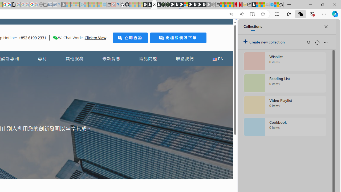 The image size is (341, 192). Describe the element at coordinates (218, 59) in the screenshot. I see `EN` at that location.